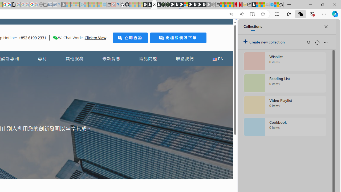 The image size is (341, 192). Describe the element at coordinates (218, 59) in the screenshot. I see `EN` at that location.